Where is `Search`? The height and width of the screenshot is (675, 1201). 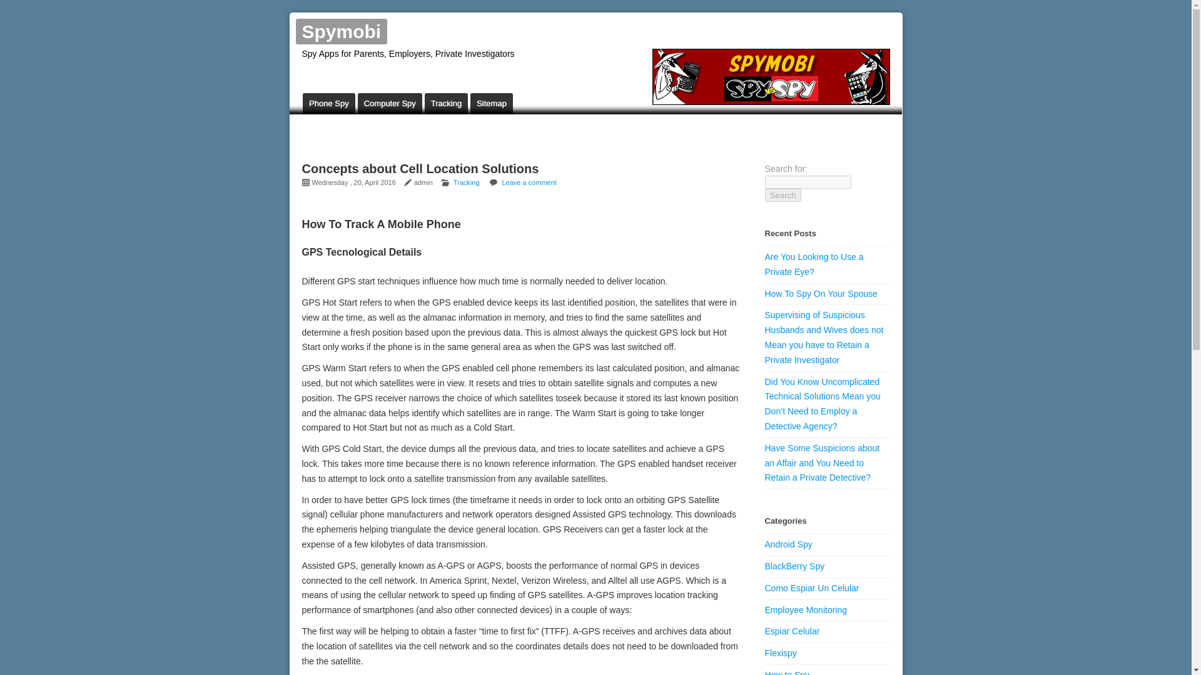
Search is located at coordinates (782, 195).